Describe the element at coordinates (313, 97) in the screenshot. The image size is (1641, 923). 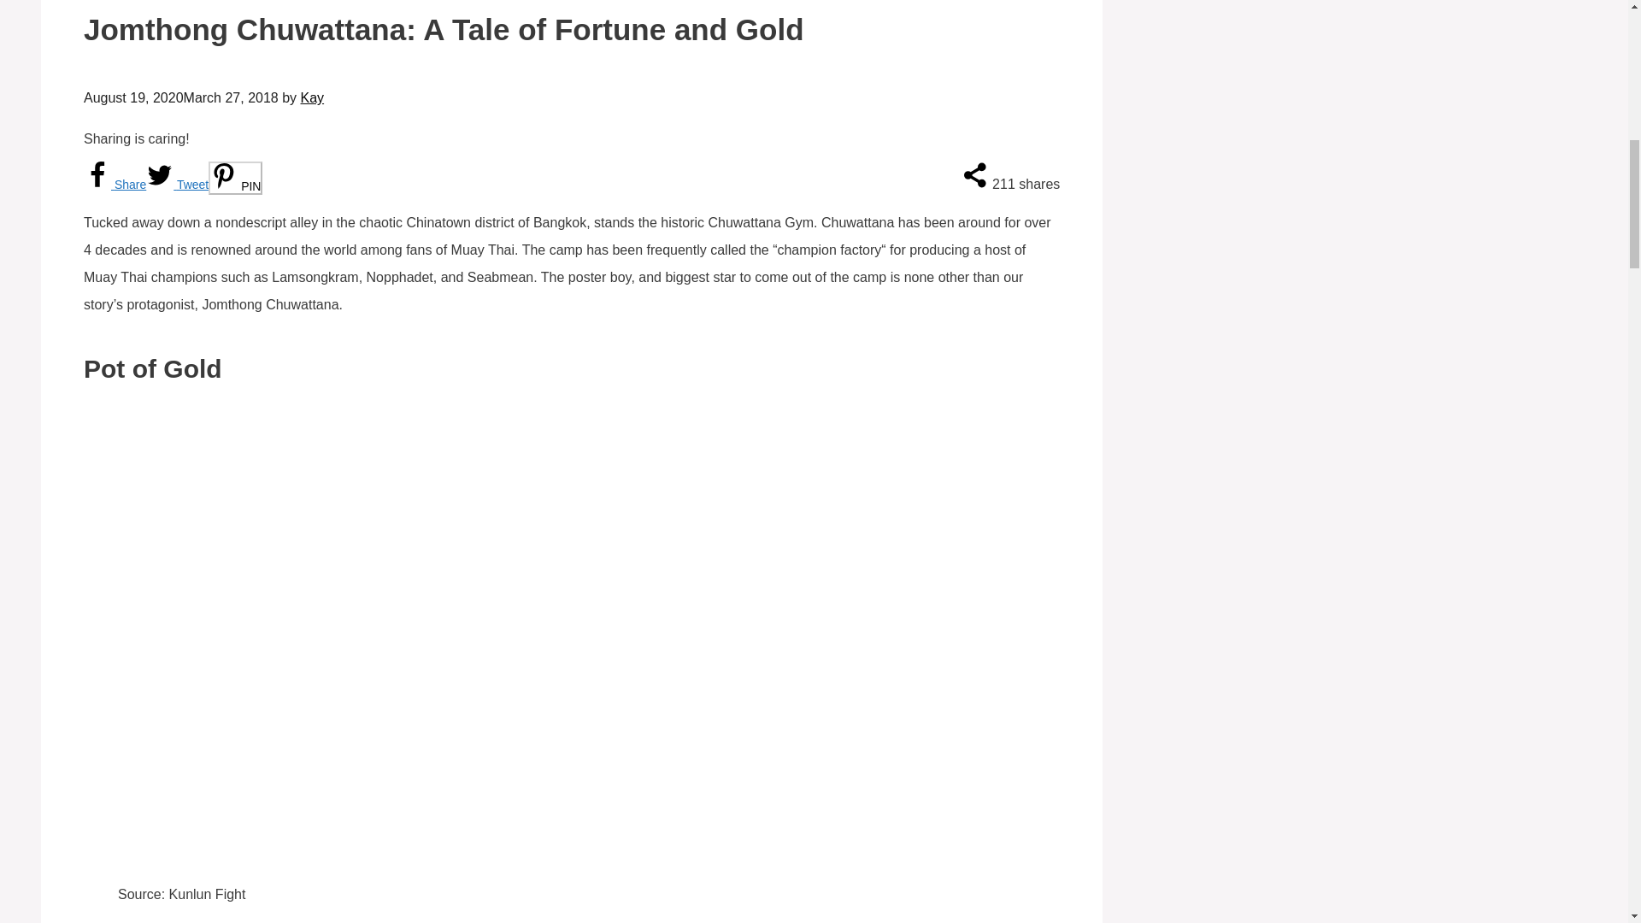
I see `View all posts by Kay` at that location.